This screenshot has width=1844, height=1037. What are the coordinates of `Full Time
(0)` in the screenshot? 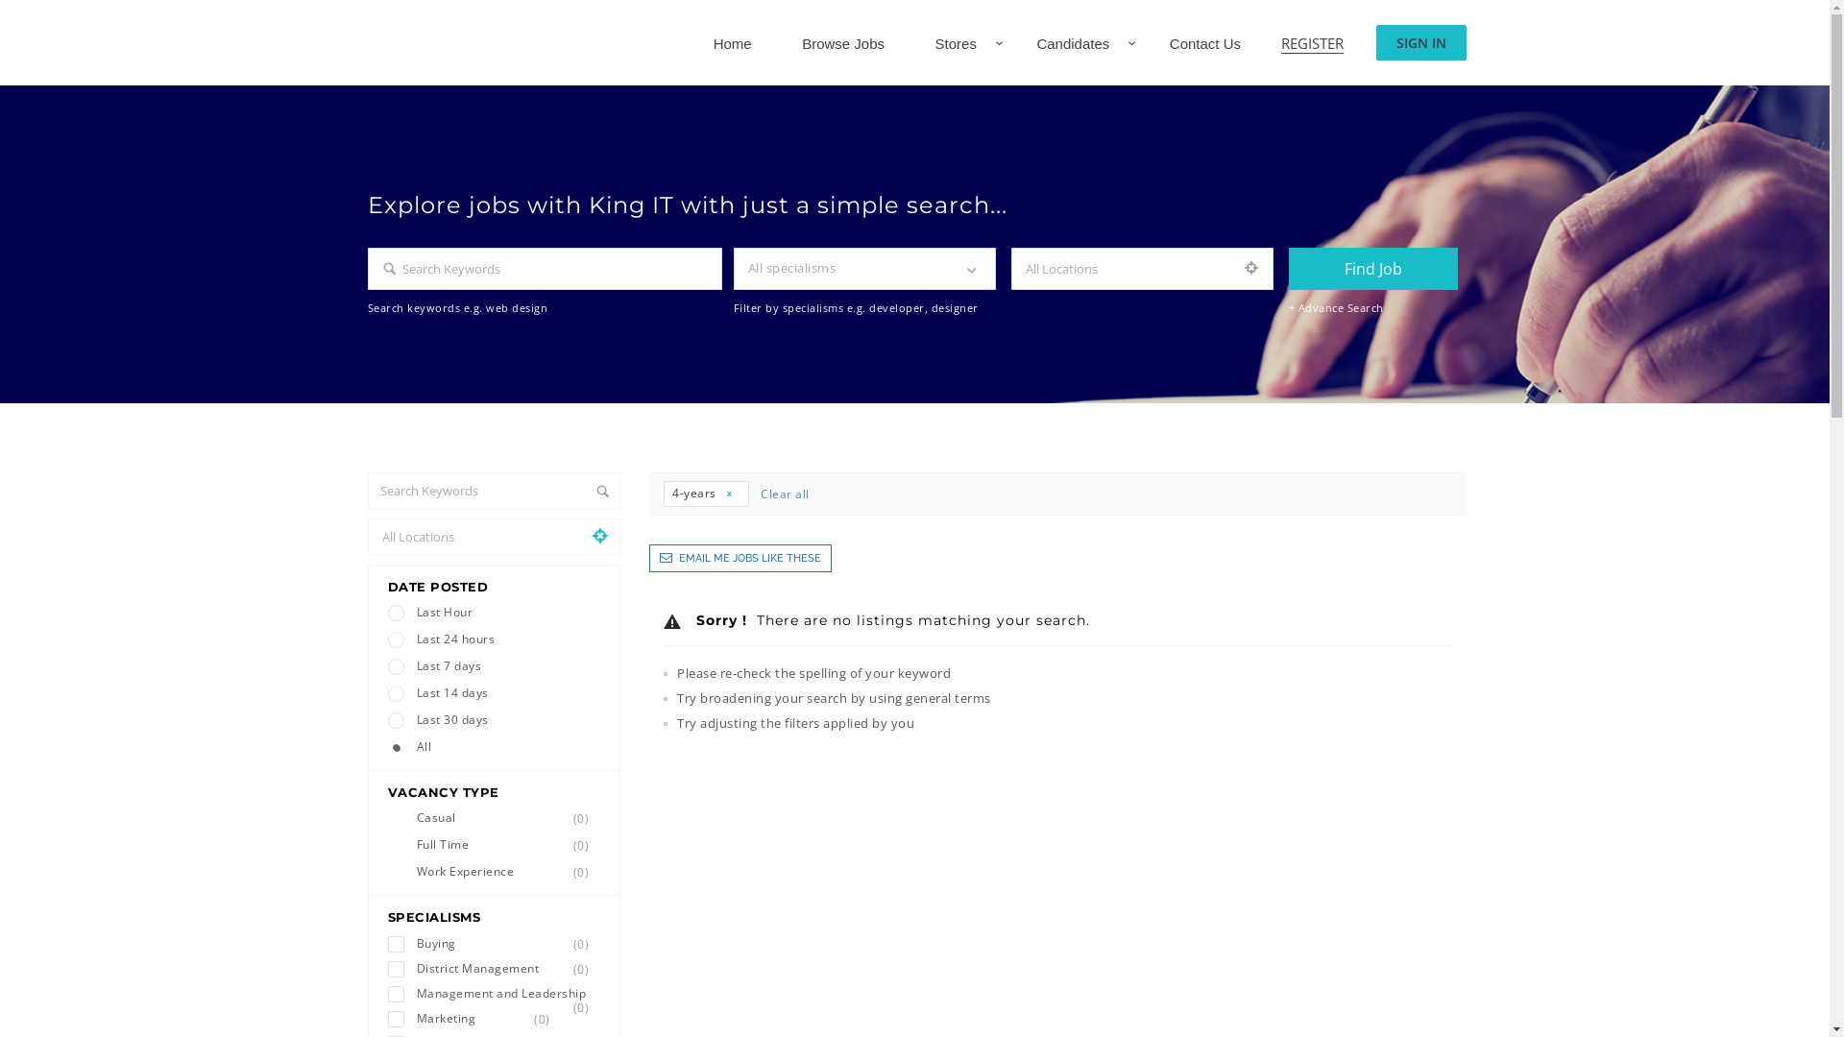 It's located at (495, 845).